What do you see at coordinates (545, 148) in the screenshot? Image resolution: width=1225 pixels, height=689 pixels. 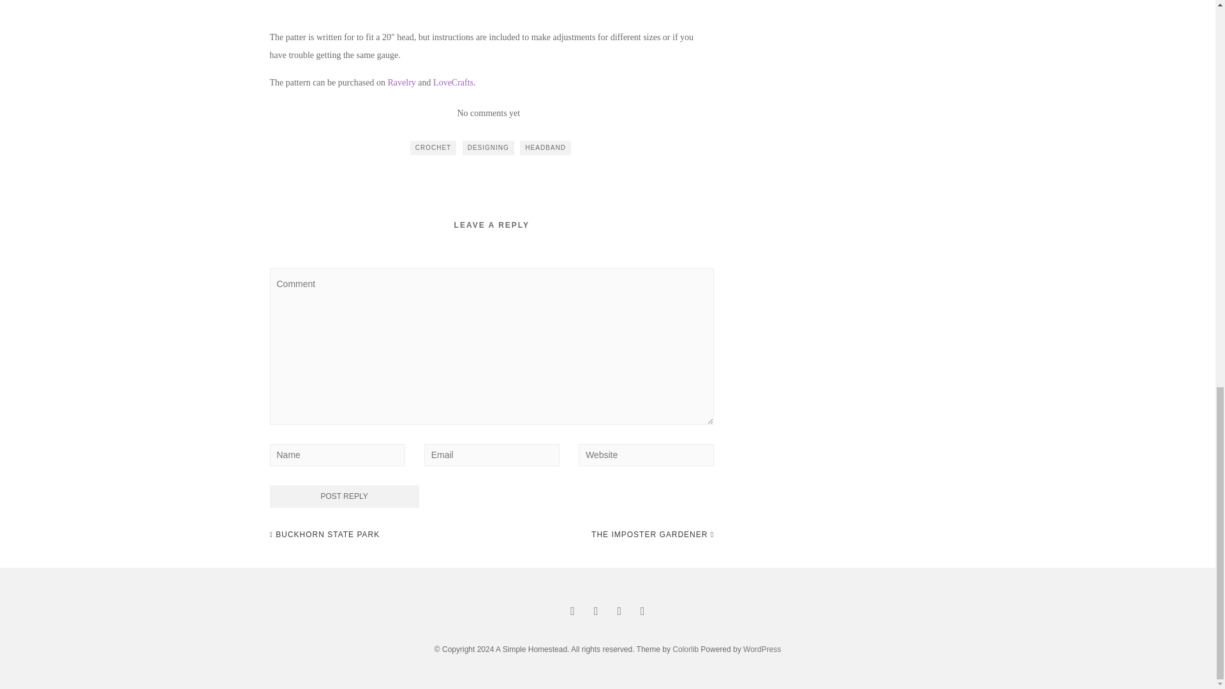 I see `HEADBAND` at bounding box center [545, 148].